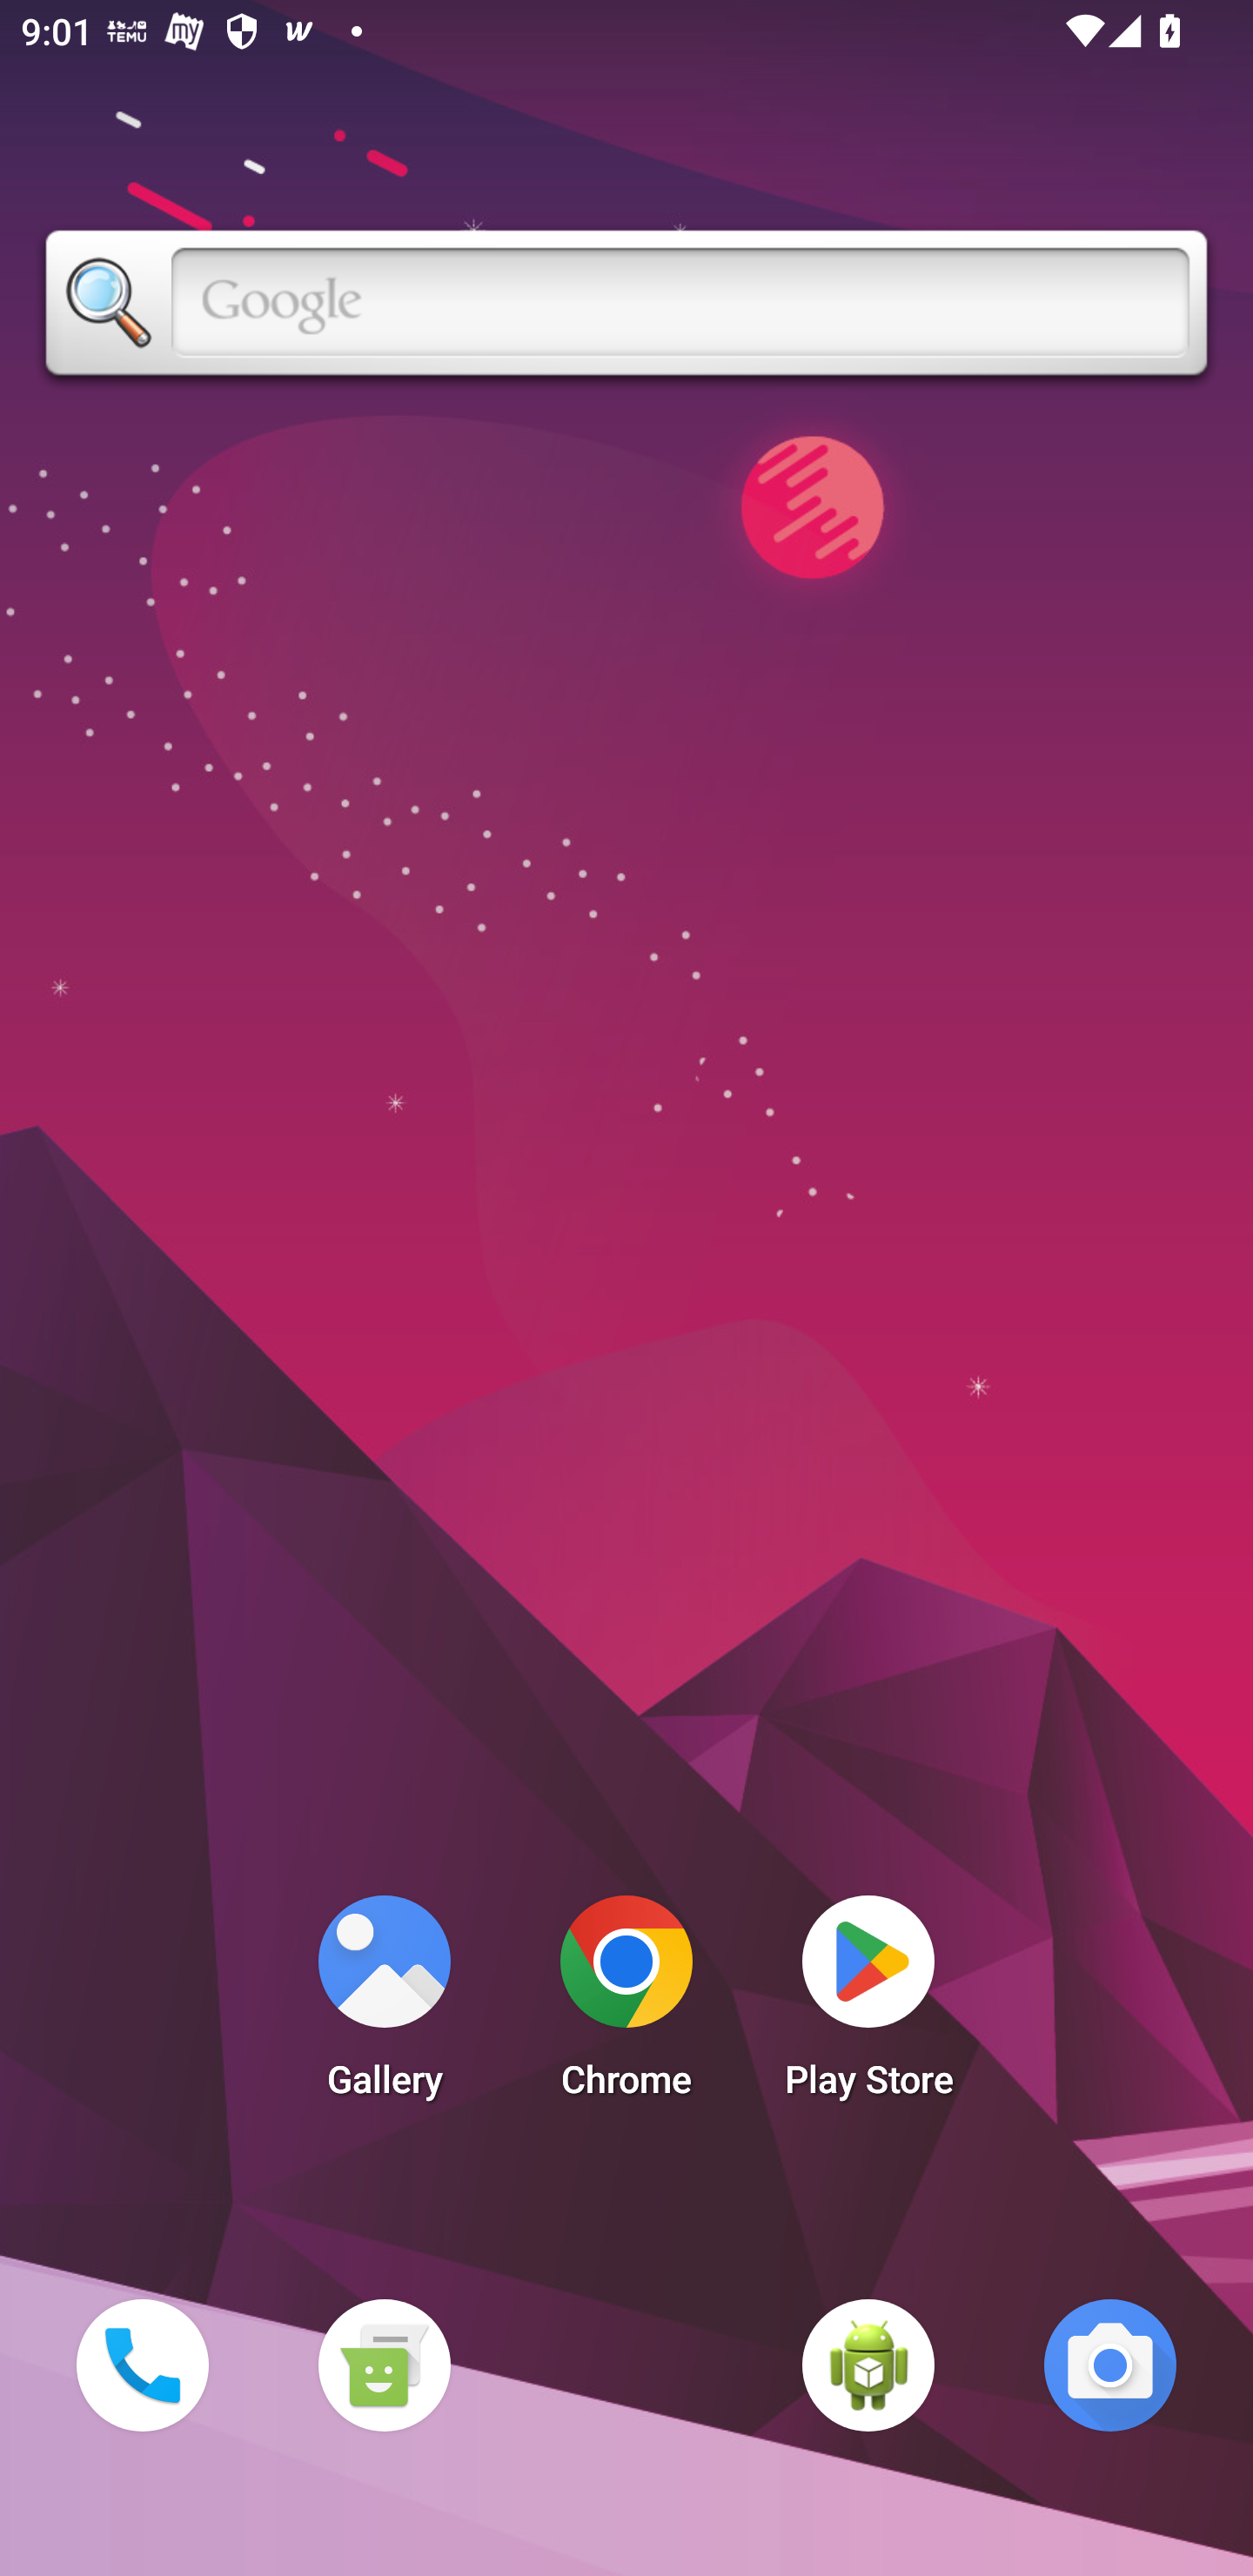 Image resolution: width=1253 pixels, height=2576 pixels. I want to click on Phone, so click(142, 2365).